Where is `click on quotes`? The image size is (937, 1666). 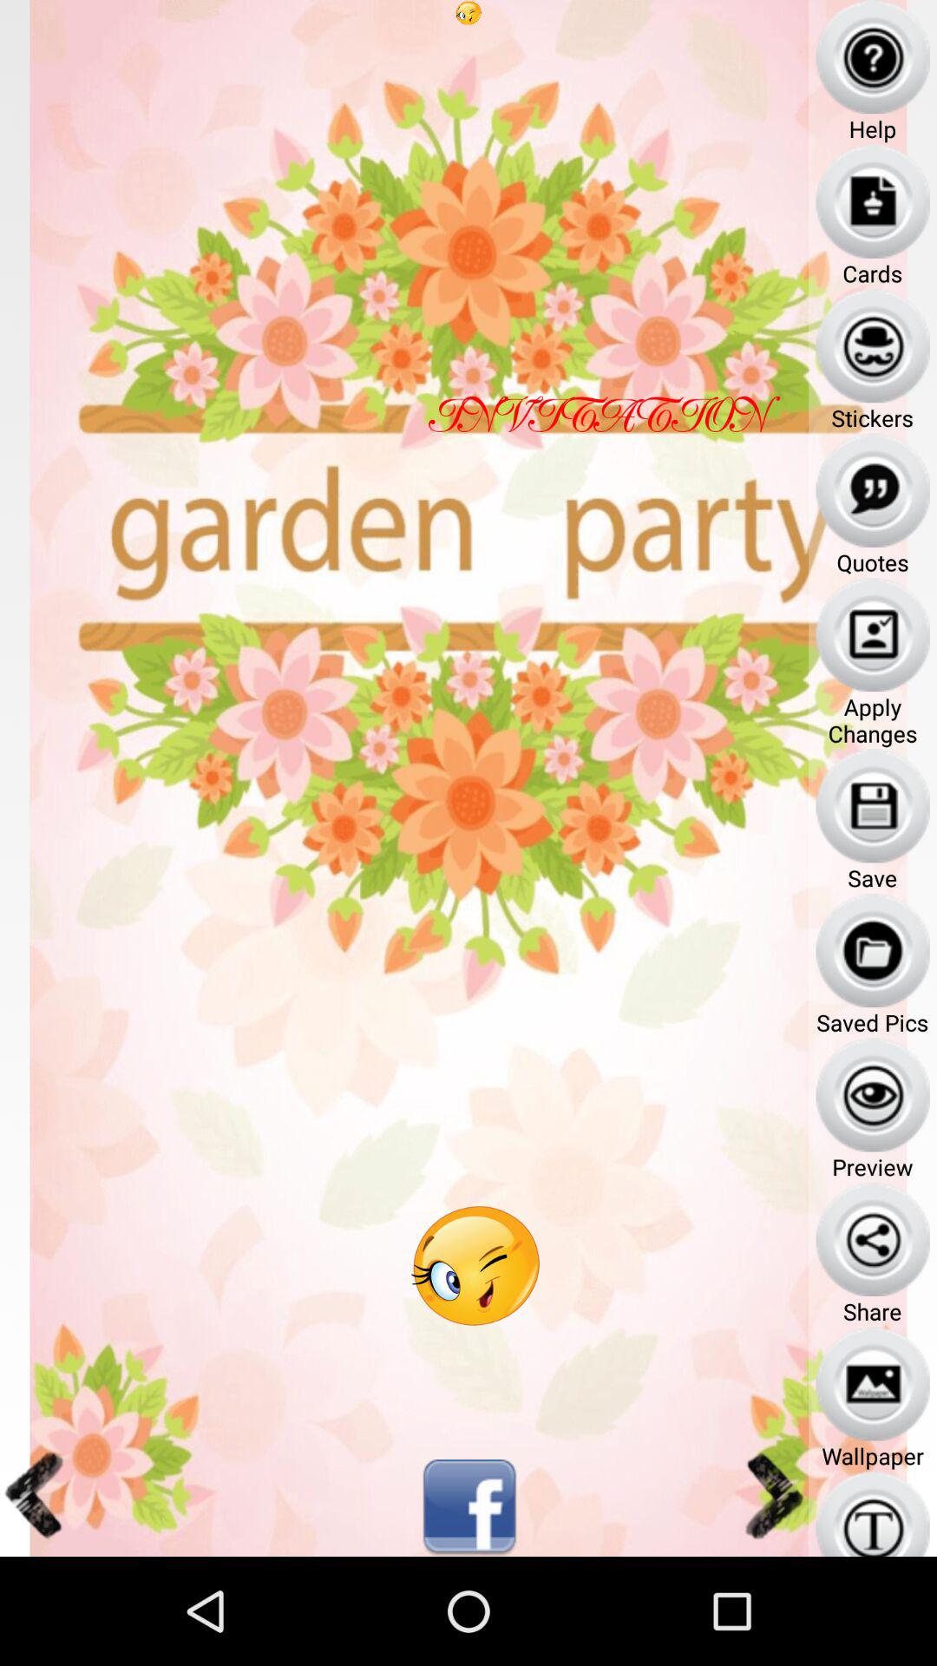 click on quotes is located at coordinates (873, 490).